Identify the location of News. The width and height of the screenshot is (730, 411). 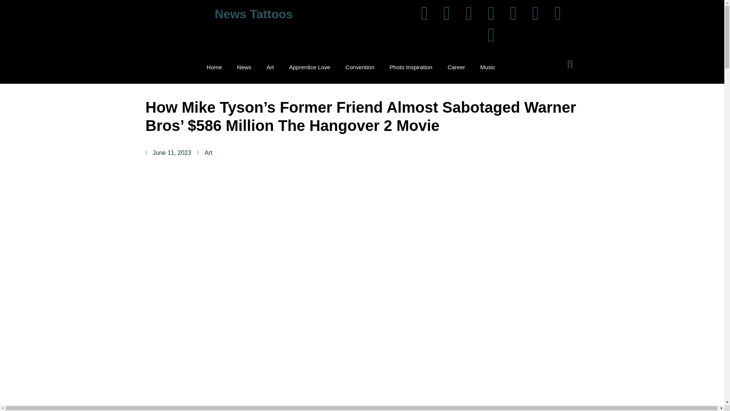
(244, 67).